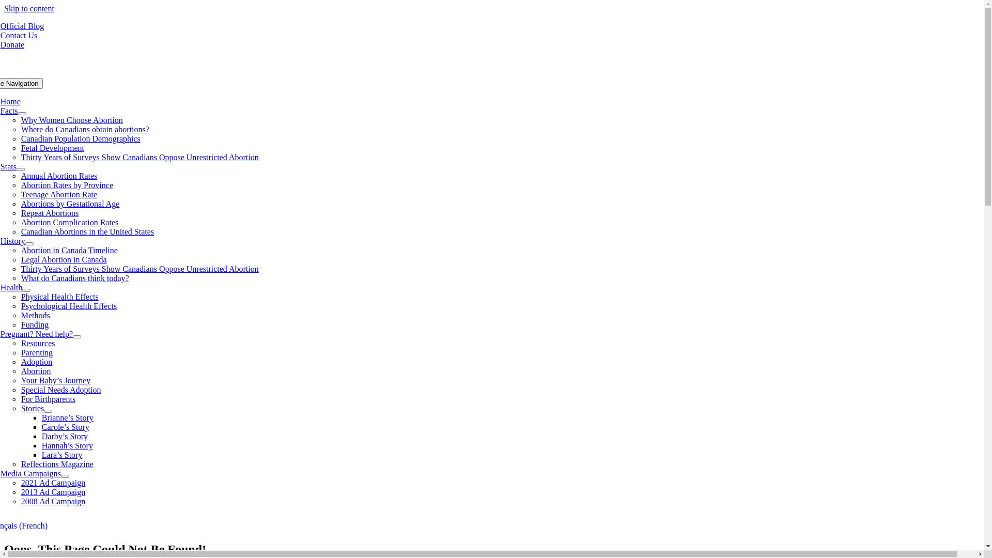 The height and width of the screenshot is (558, 992). I want to click on Contact Us, so click(19, 35).